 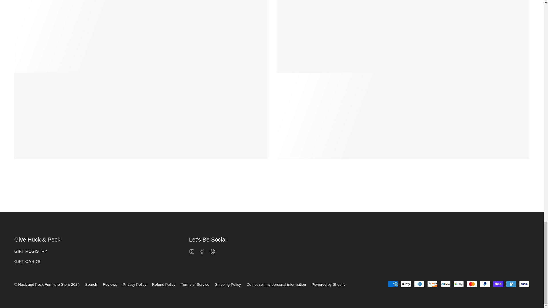 I want to click on Meta Pay, so click(x=445, y=284).